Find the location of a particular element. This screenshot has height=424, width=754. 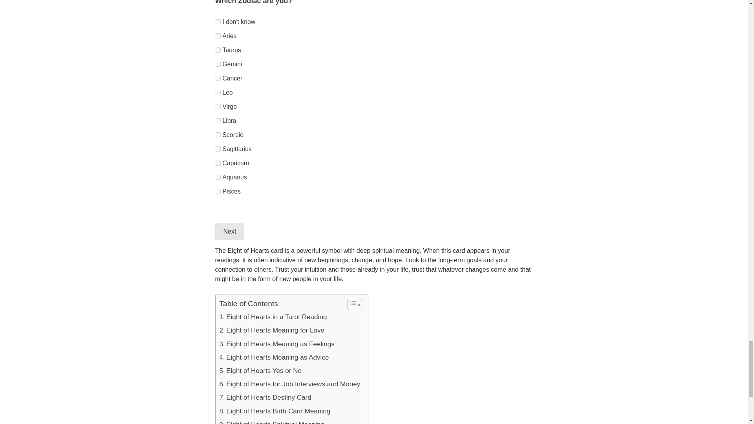

Eight of Hearts in a Tarot Reading is located at coordinates (273, 317).